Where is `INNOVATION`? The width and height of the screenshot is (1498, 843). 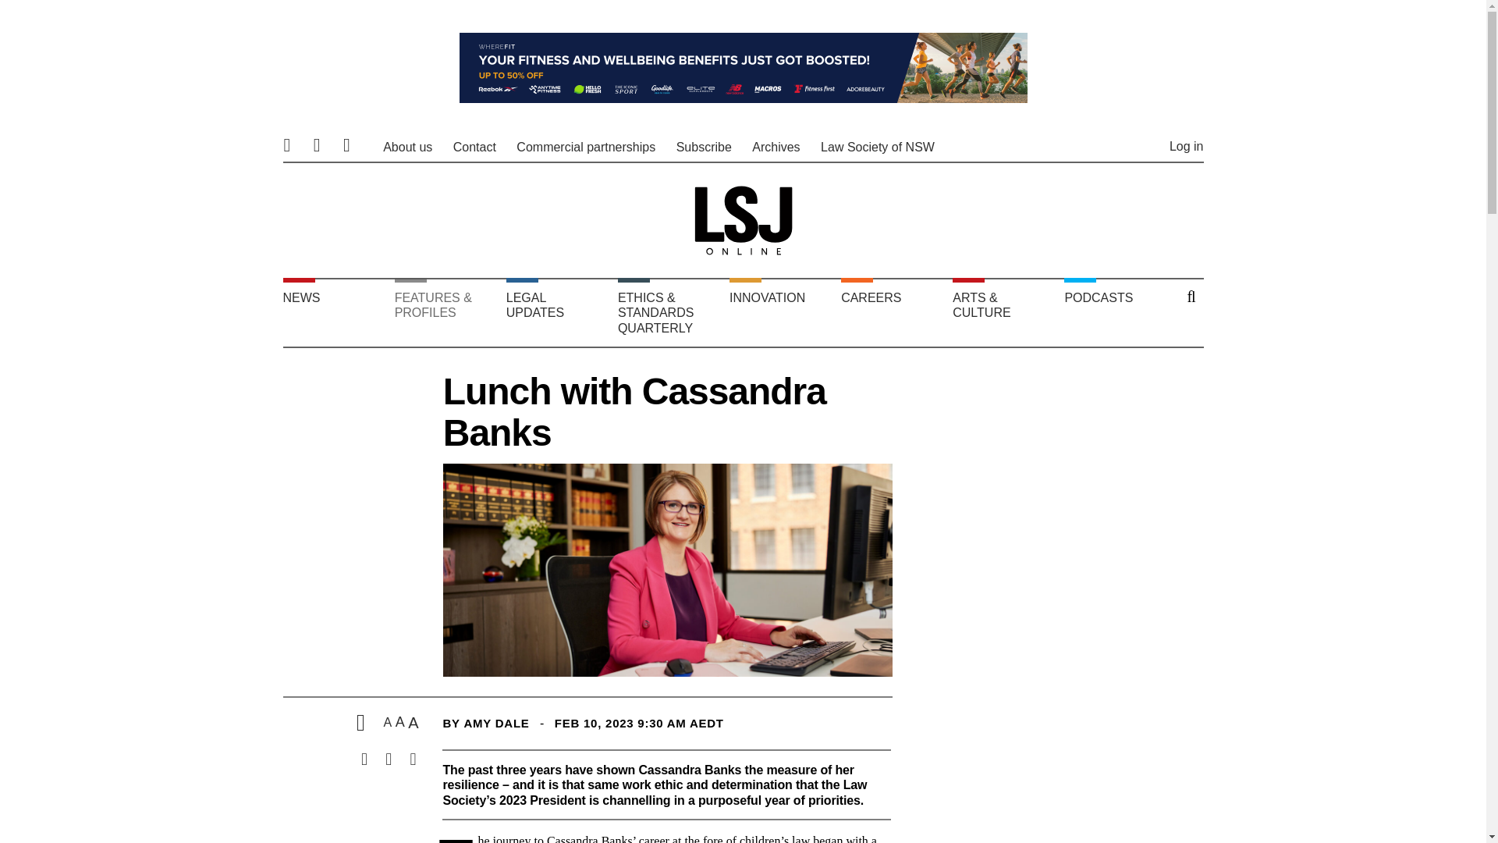
INNOVATION is located at coordinates (781, 312).